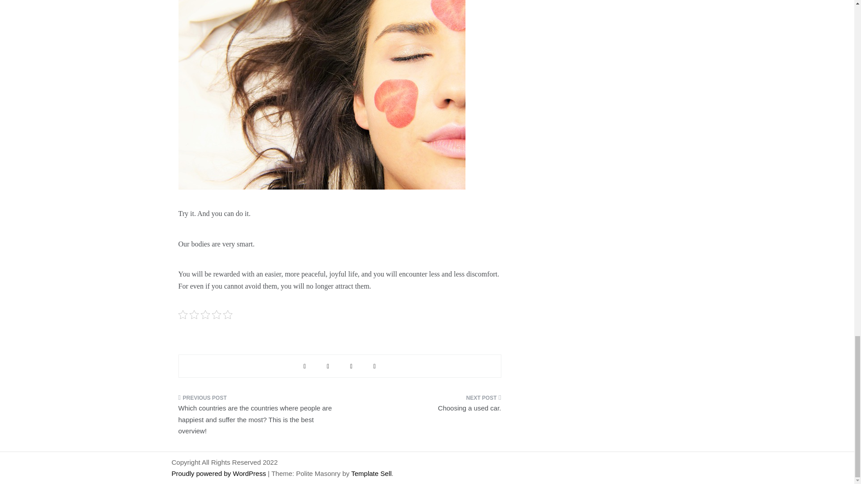 This screenshot has height=484, width=861. I want to click on Choosing a used car., so click(423, 406).